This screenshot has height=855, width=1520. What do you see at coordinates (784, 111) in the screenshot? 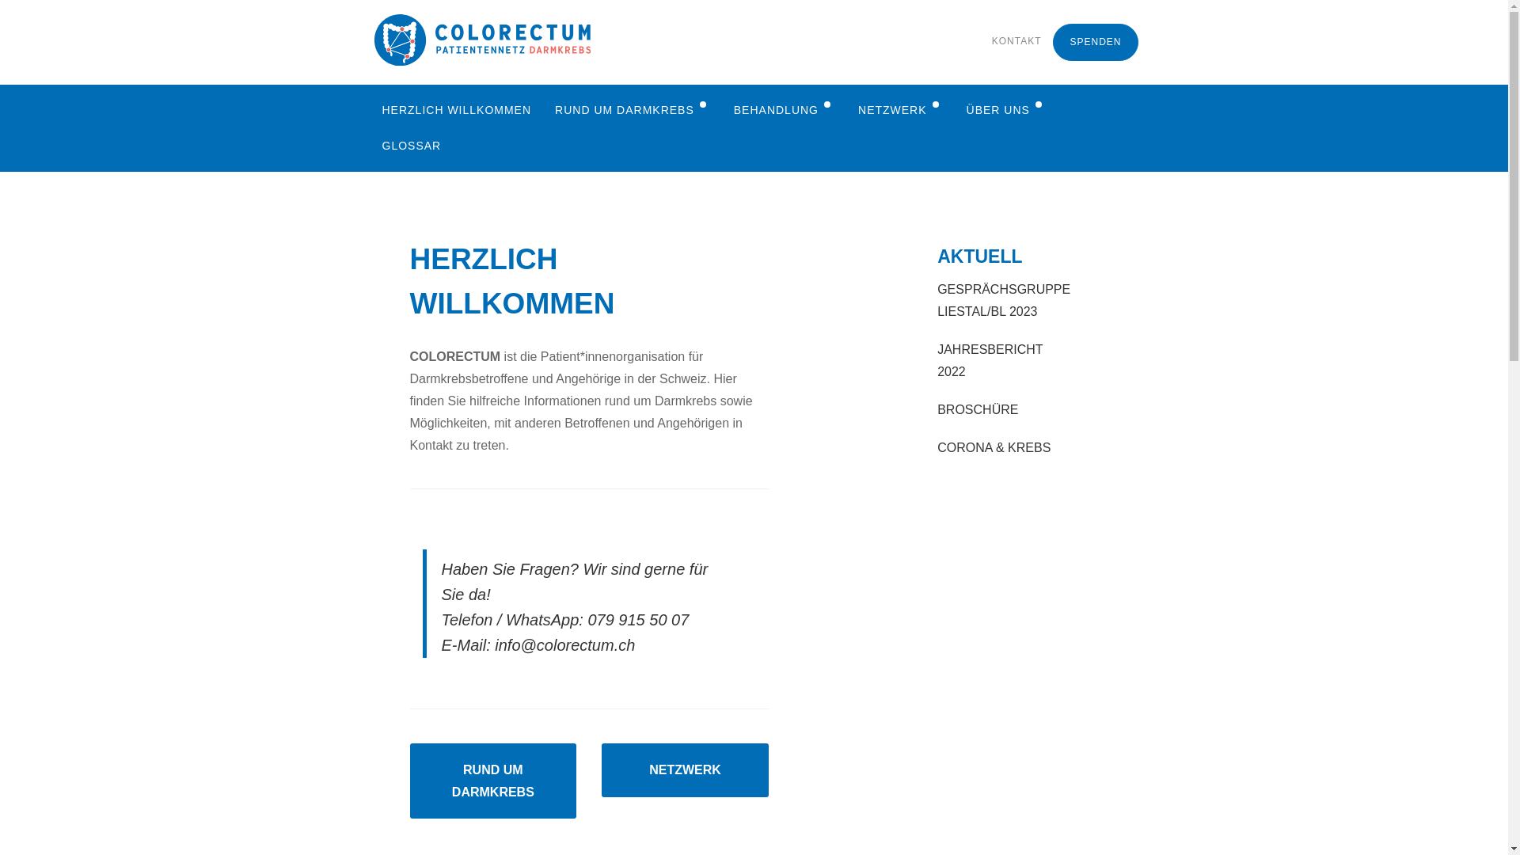
I see `BEHANDLUNG` at bounding box center [784, 111].